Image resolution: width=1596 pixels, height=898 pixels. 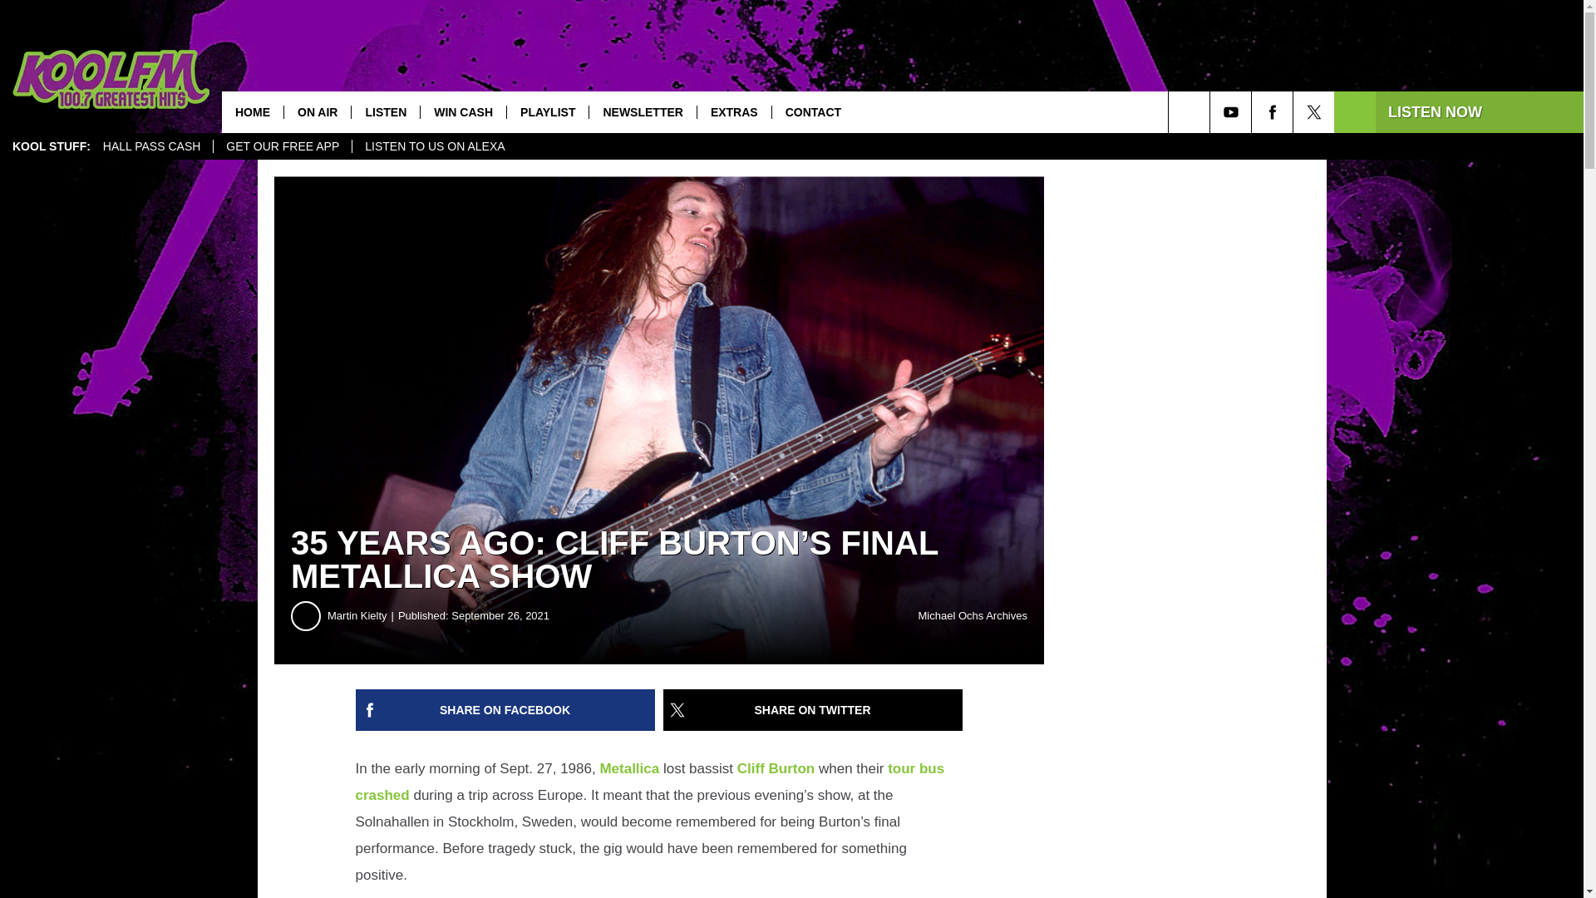 I want to click on CONTACT, so click(x=812, y=111).